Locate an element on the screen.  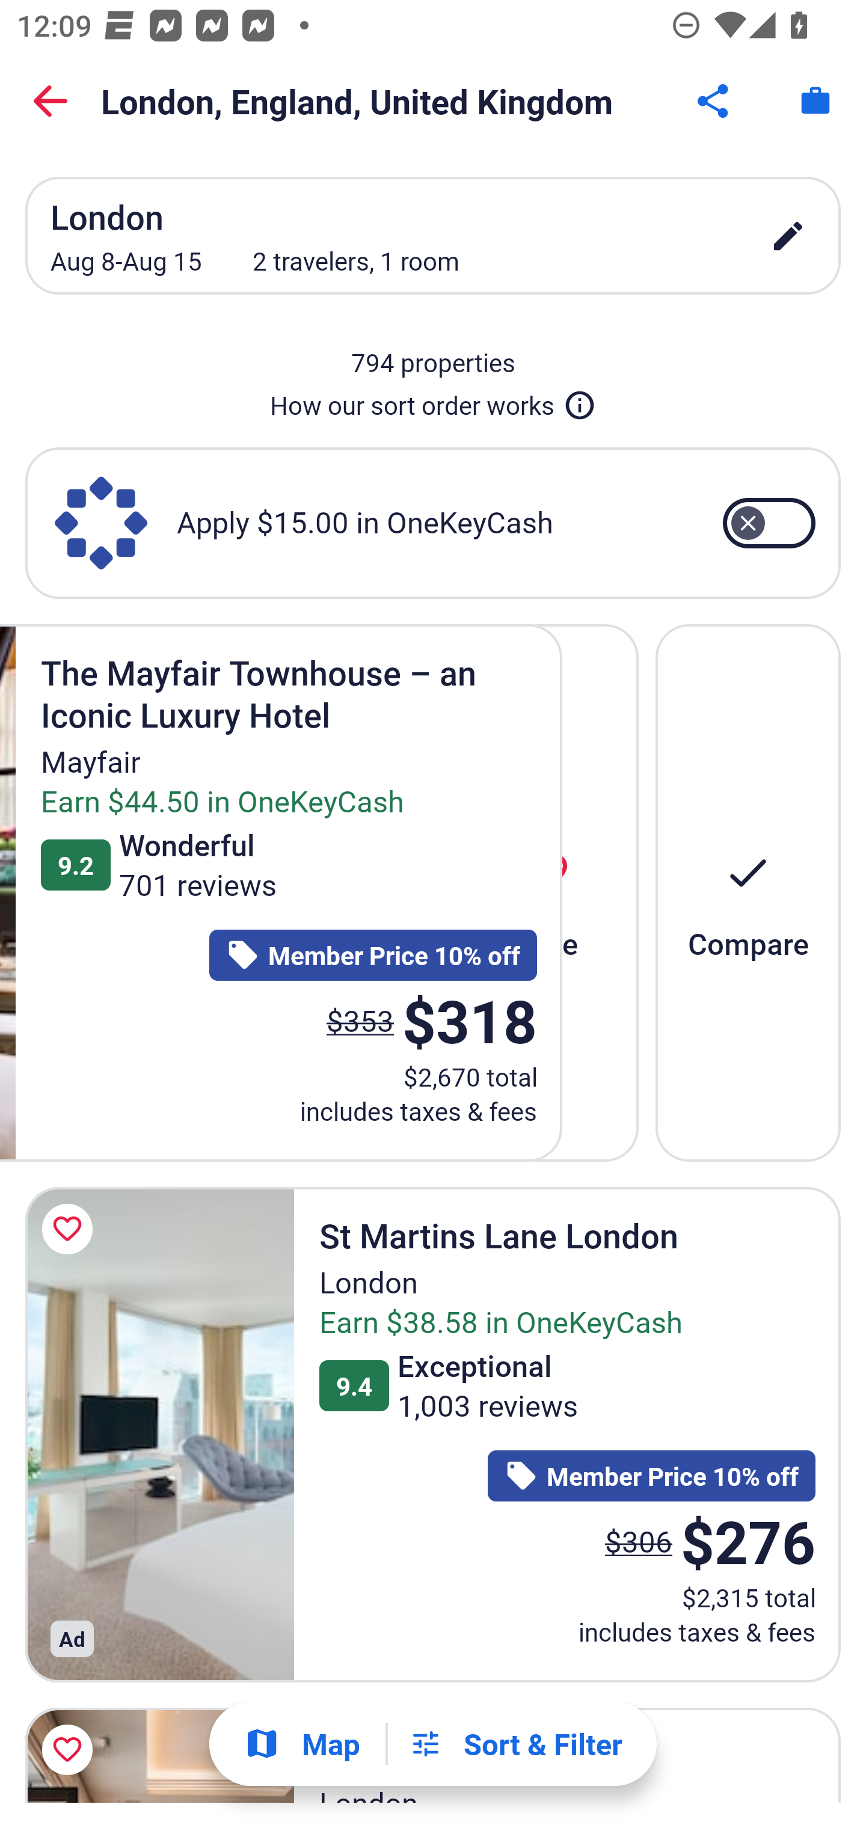
Save St Martins Lane London to a trip is located at coordinates (71, 1229).